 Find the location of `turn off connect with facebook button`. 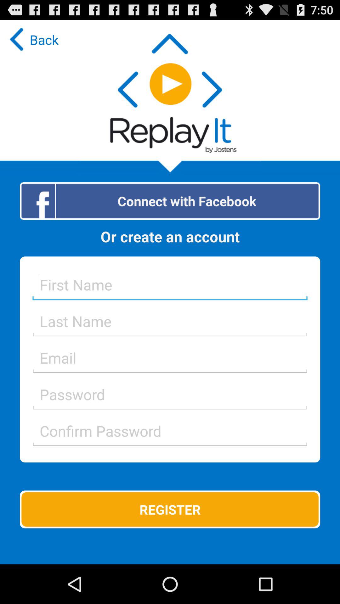

turn off connect with facebook button is located at coordinates (170, 201).